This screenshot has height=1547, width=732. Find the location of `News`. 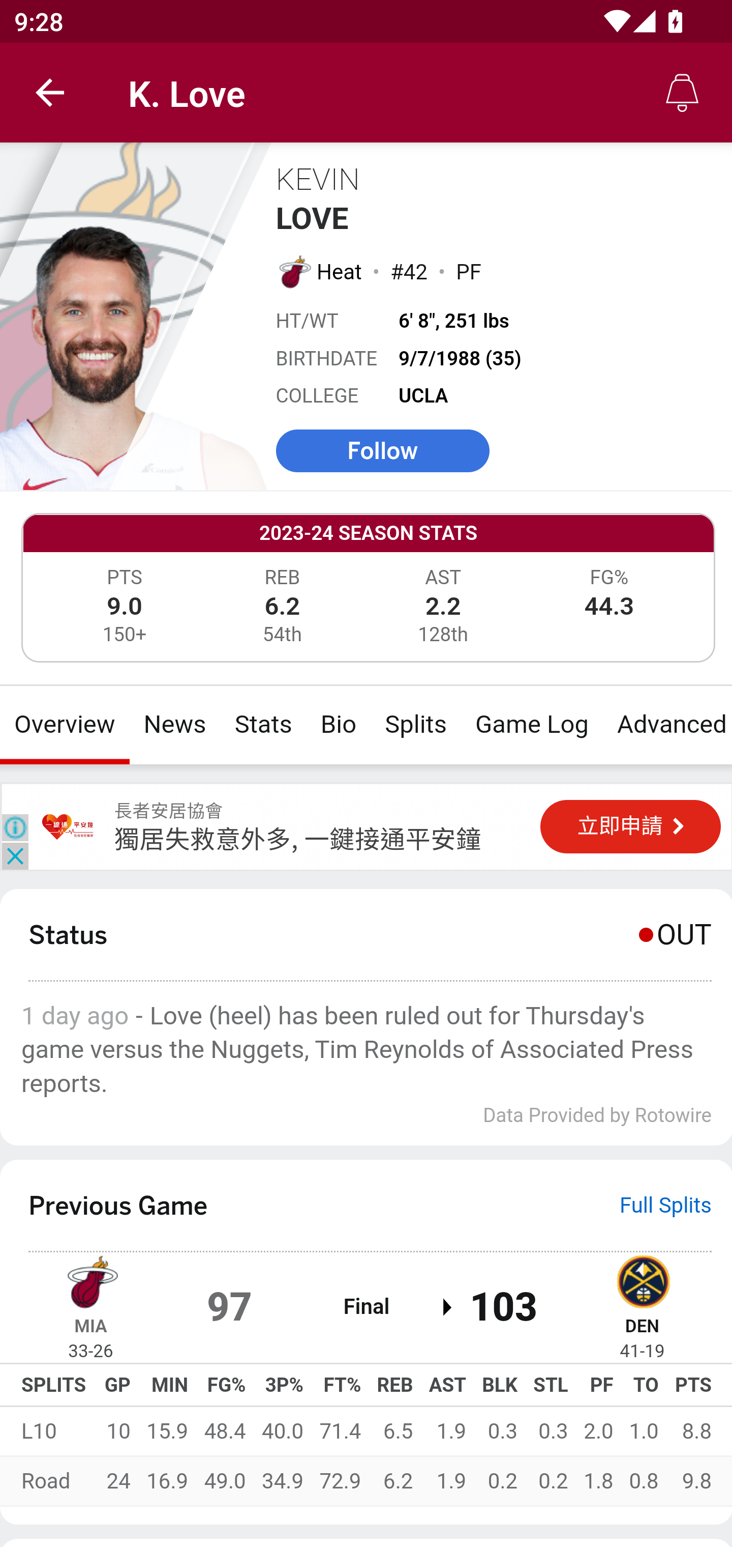

News is located at coordinates (175, 725).